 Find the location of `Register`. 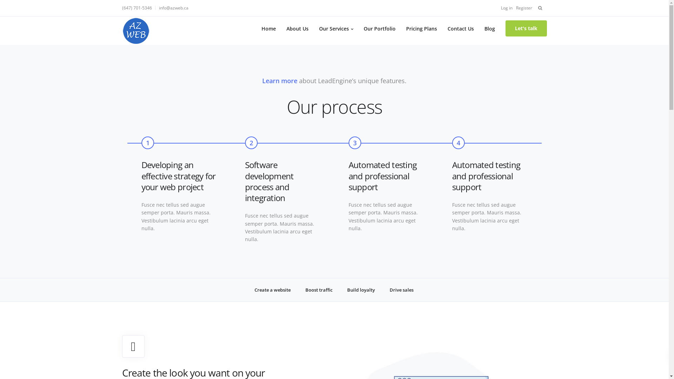

Register is located at coordinates (524, 8).